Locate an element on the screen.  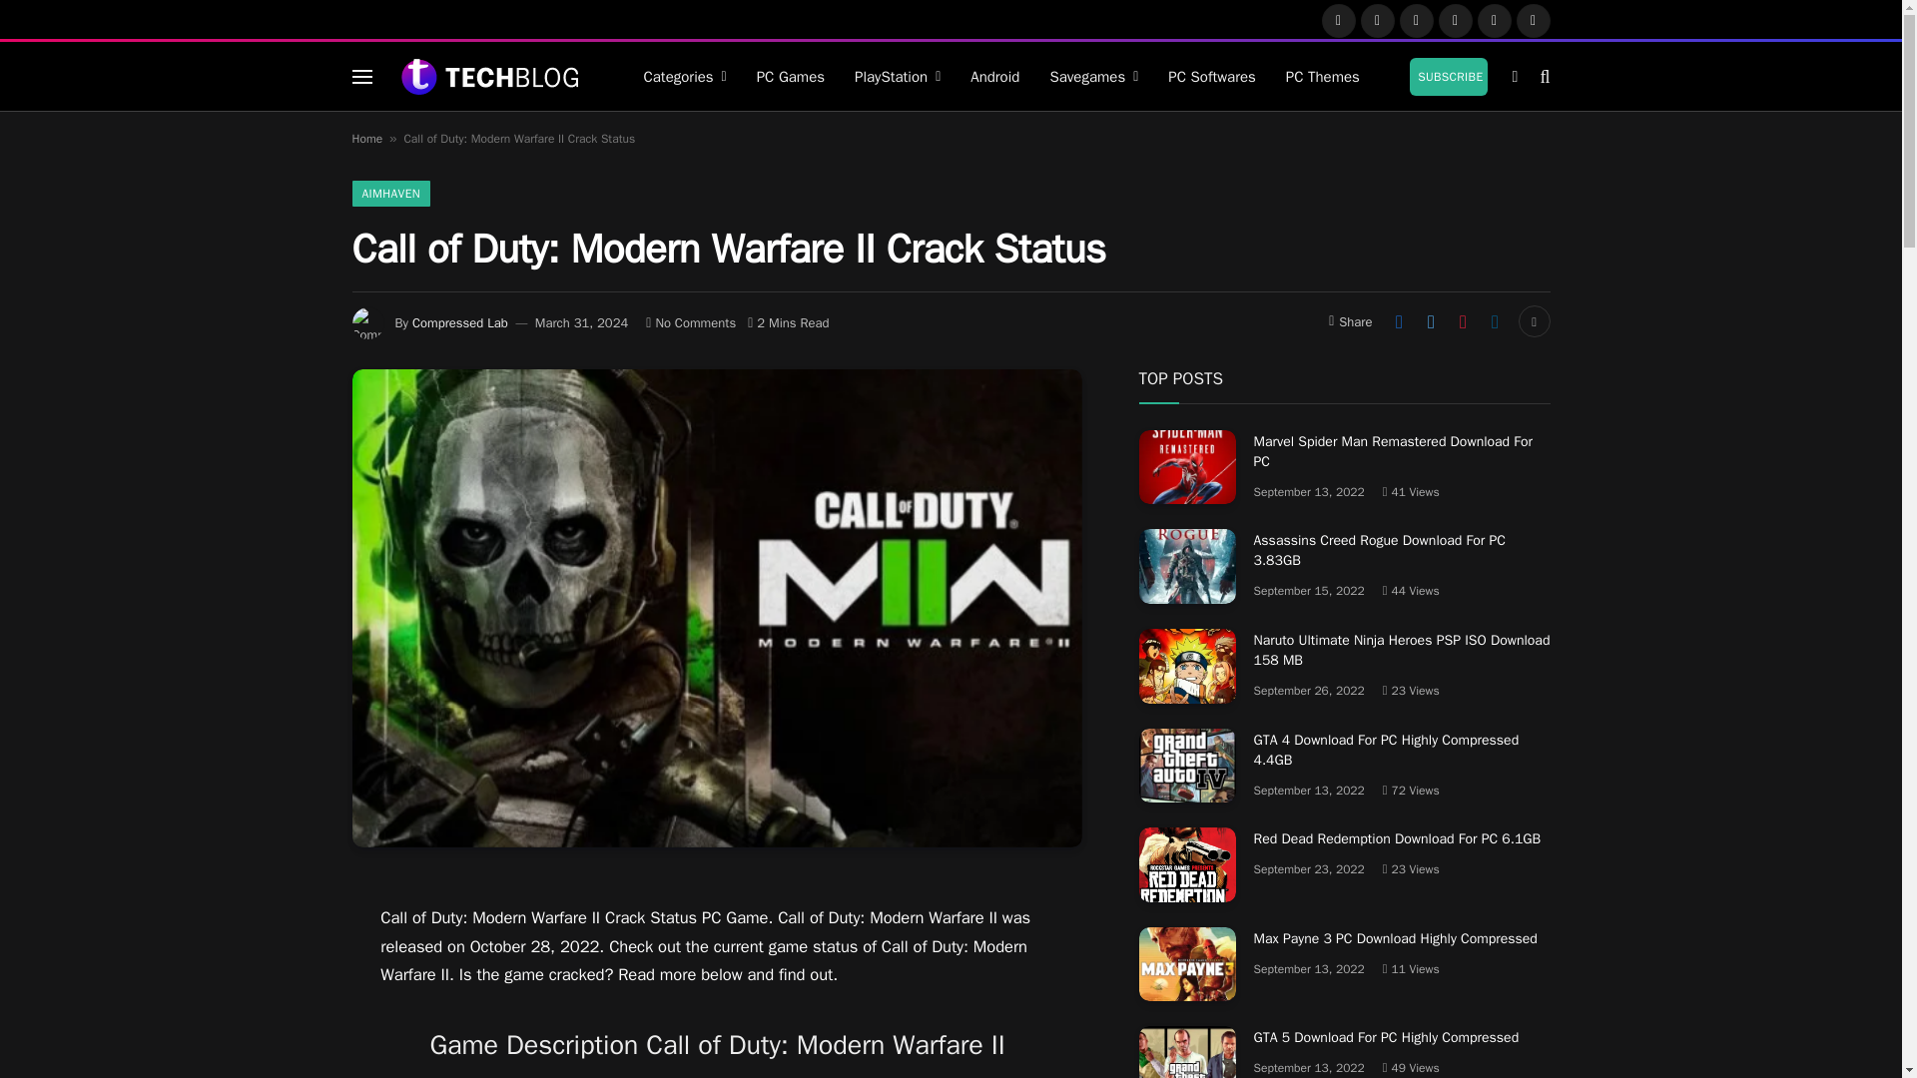
Posts by Compressed Lab is located at coordinates (459, 322).